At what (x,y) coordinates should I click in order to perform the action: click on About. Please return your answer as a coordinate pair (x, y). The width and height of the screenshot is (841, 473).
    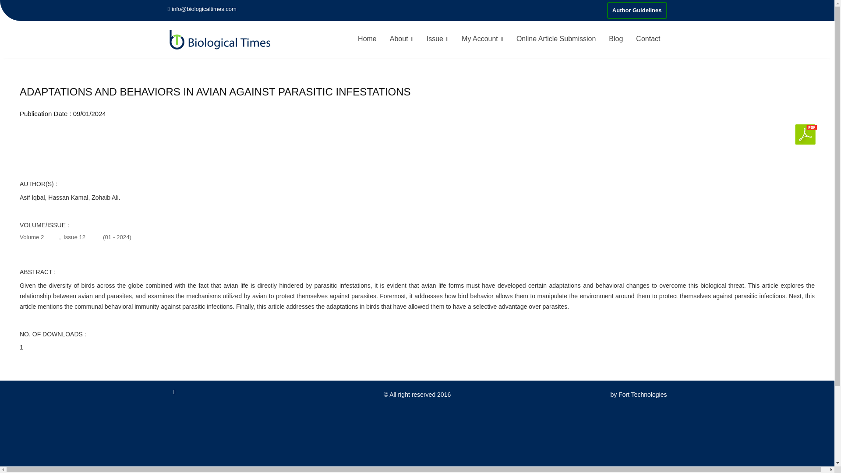
    Looking at the image, I should click on (401, 39).